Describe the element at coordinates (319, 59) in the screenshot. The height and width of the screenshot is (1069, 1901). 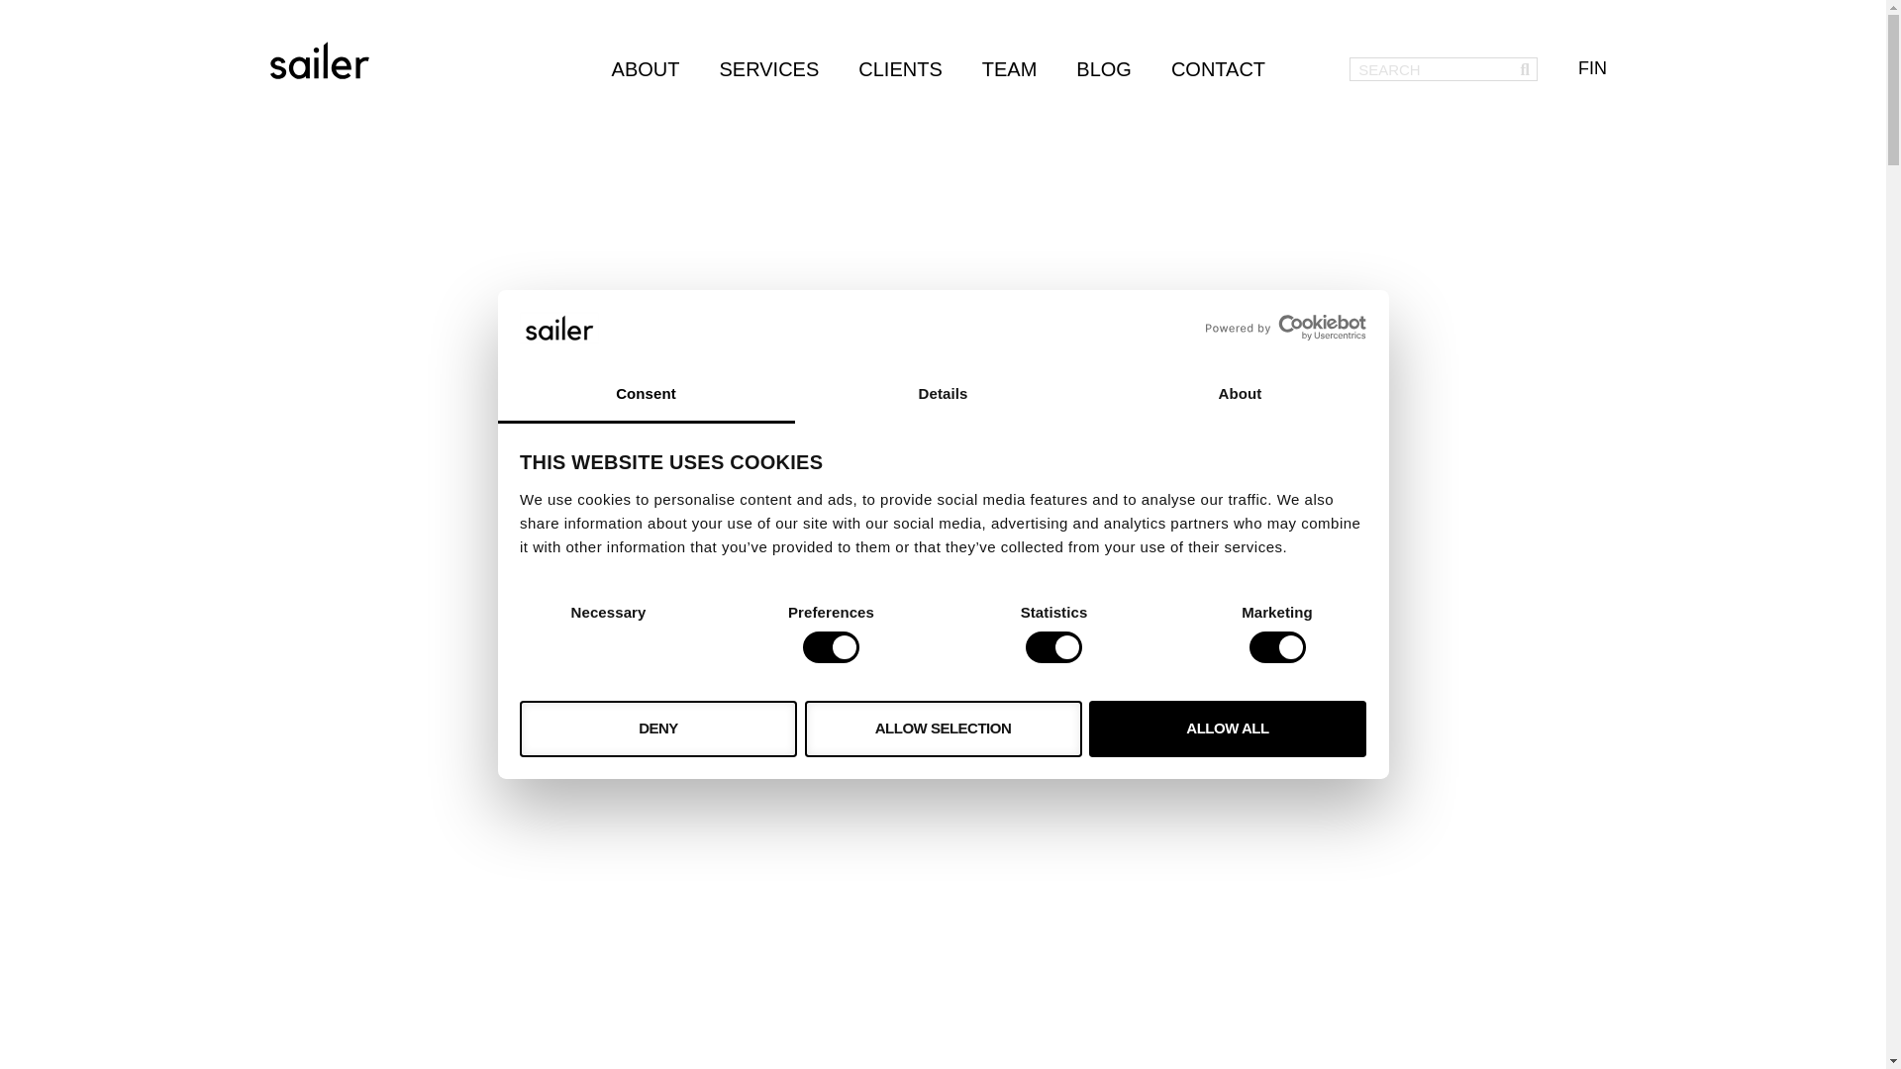
I see `sailer-logo` at that location.